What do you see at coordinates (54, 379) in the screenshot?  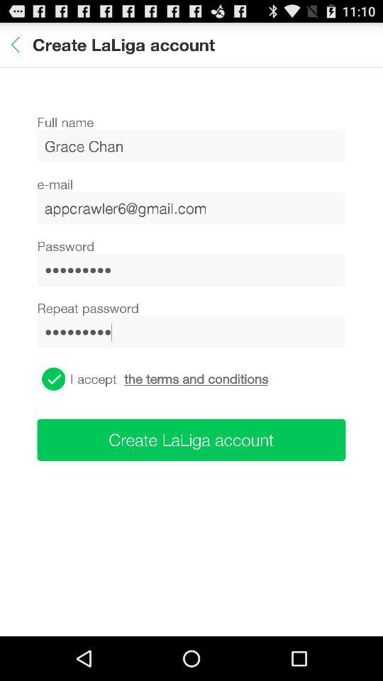 I see `this button agrees the terms and conditions` at bounding box center [54, 379].